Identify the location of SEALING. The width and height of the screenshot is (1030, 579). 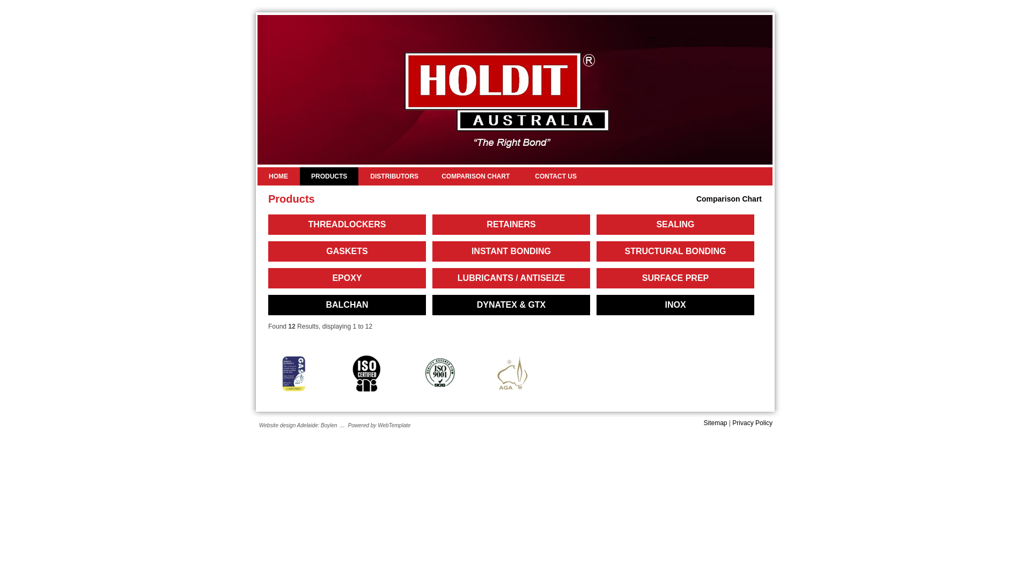
(675, 225).